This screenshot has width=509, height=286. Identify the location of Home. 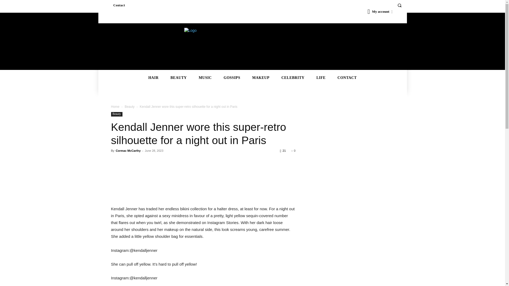
(115, 107).